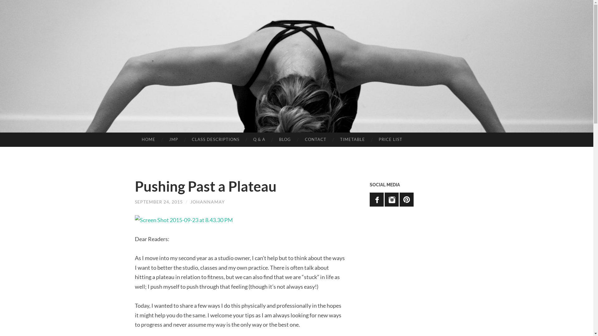 Image resolution: width=598 pixels, height=336 pixels. I want to click on JOHANNAMAY, so click(207, 202).